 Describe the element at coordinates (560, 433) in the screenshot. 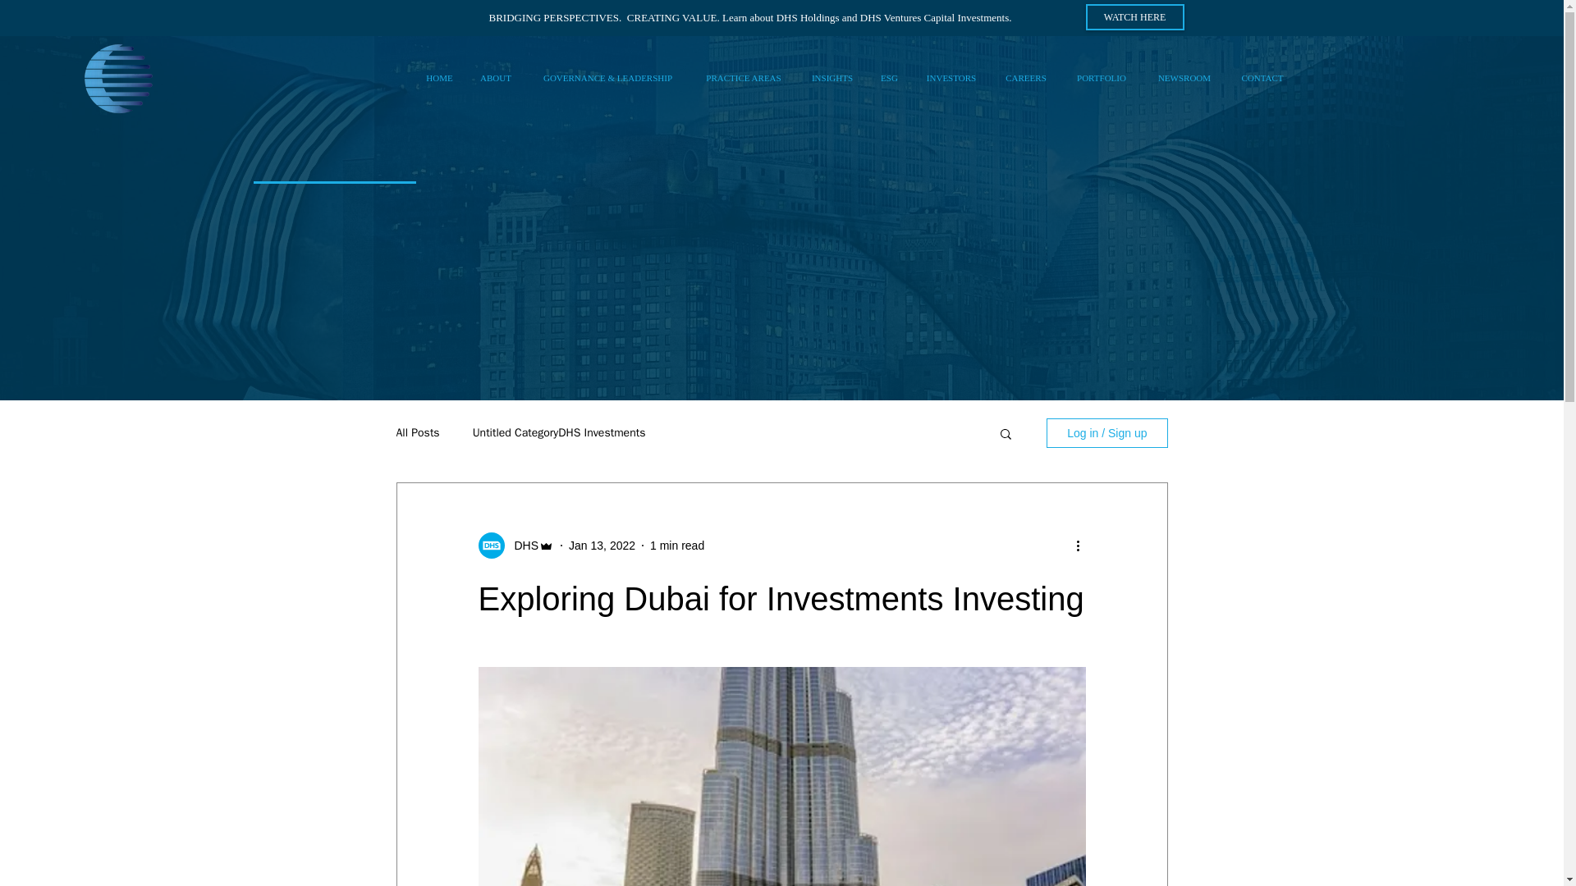

I see `Untitled CategoryDHS Investments` at that location.